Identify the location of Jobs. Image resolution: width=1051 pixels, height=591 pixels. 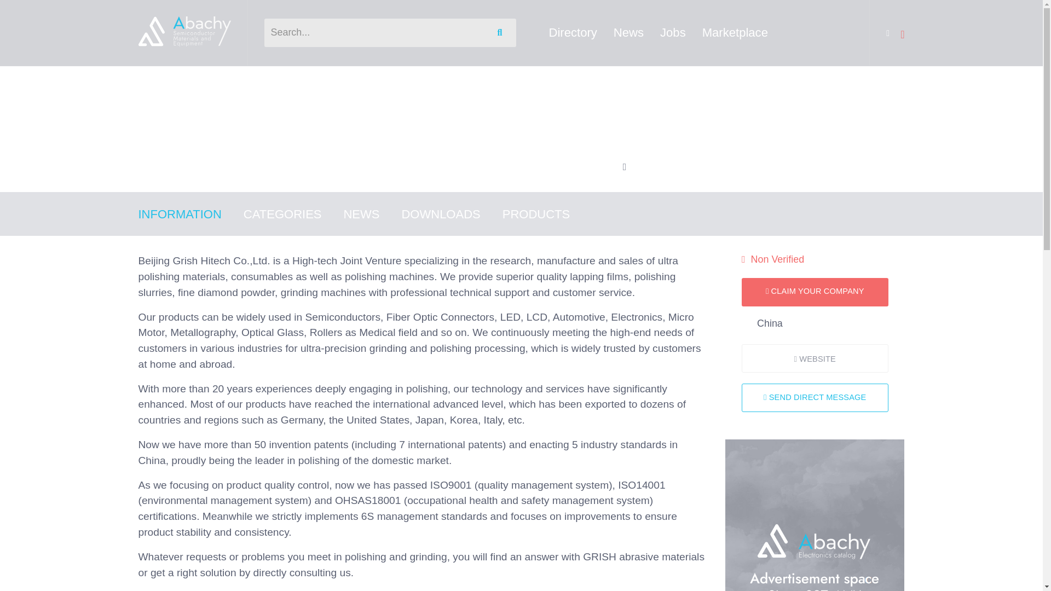
(673, 32).